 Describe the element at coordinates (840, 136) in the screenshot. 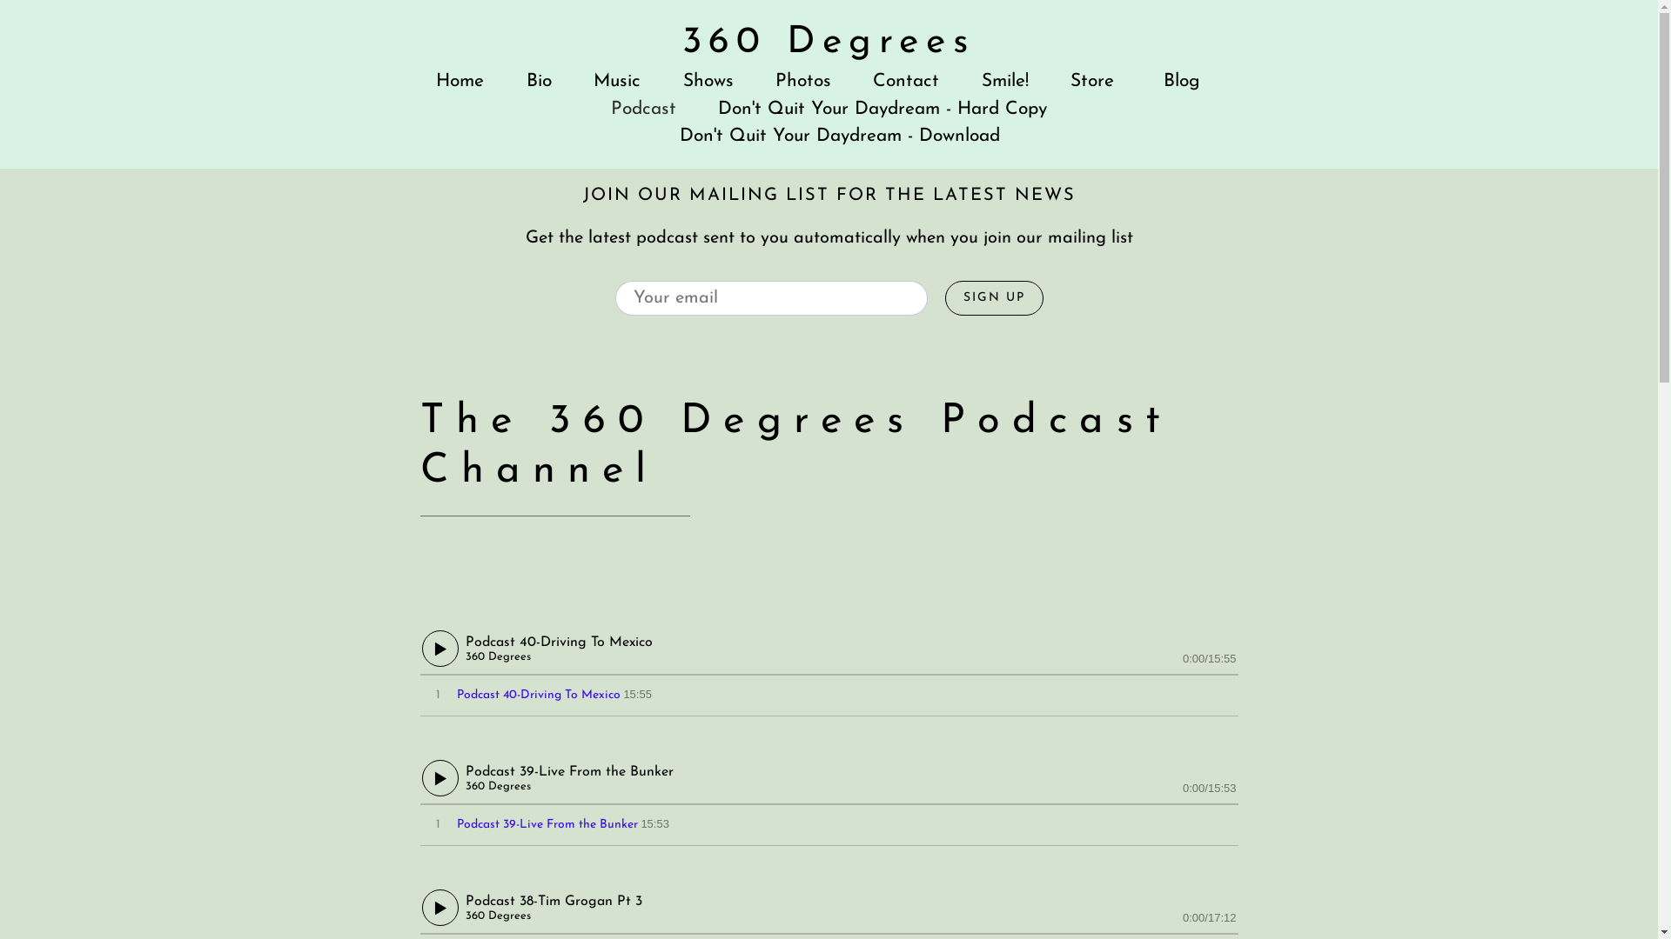

I see `Don't Quit Your Daydream - Download` at that location.